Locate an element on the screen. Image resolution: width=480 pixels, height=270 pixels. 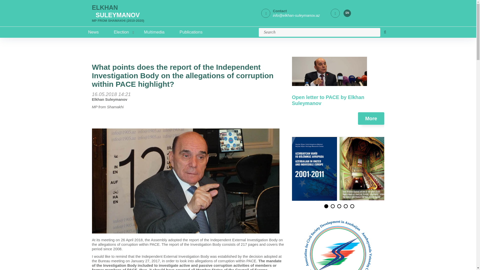
Publications is located at coordinates (191, 32).